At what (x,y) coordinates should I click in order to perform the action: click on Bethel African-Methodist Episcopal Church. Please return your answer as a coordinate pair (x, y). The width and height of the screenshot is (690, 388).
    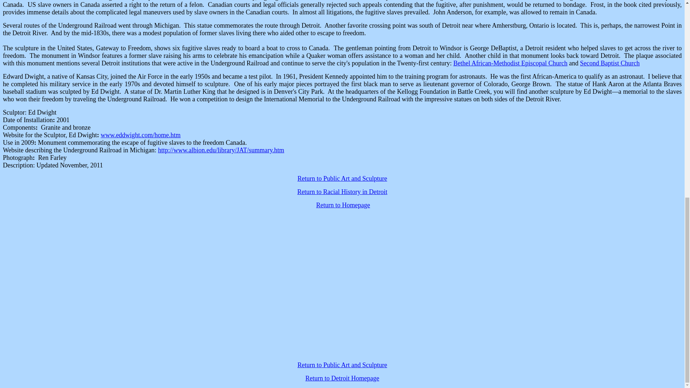
    Looking at the image, I should click on (510, 63).